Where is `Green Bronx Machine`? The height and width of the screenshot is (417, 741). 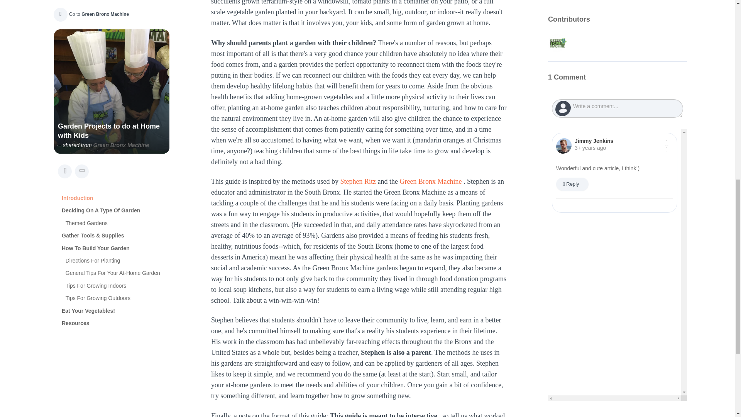 Green Bronx Machine is located at coordinates (430, 181).